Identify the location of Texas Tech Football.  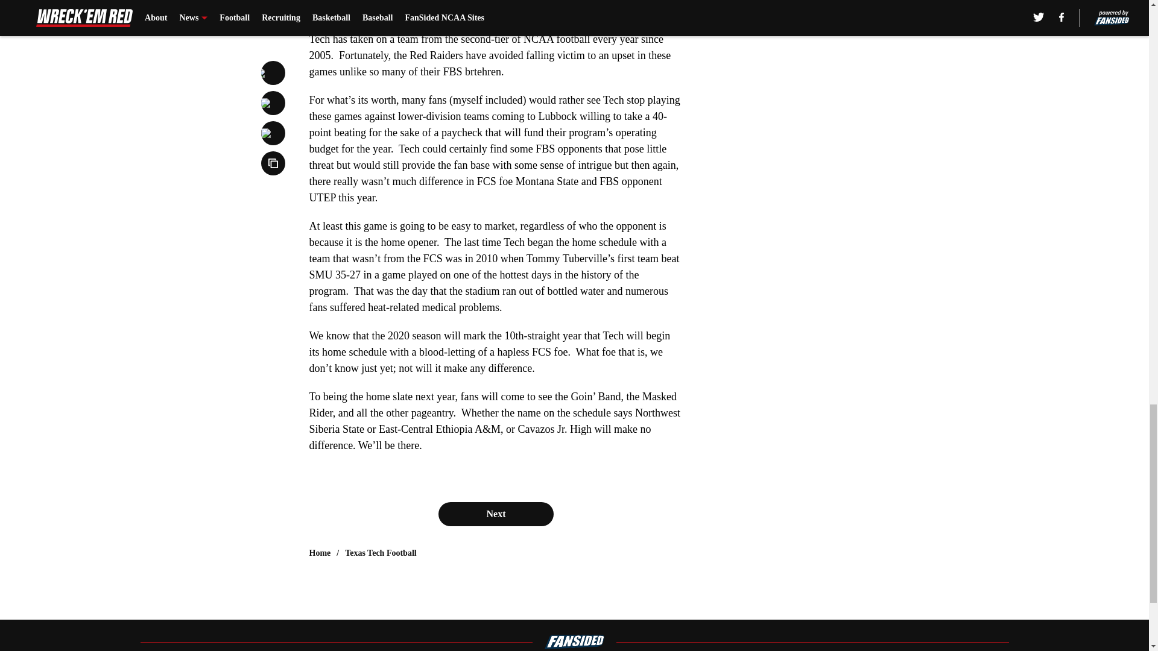
(381, 553).